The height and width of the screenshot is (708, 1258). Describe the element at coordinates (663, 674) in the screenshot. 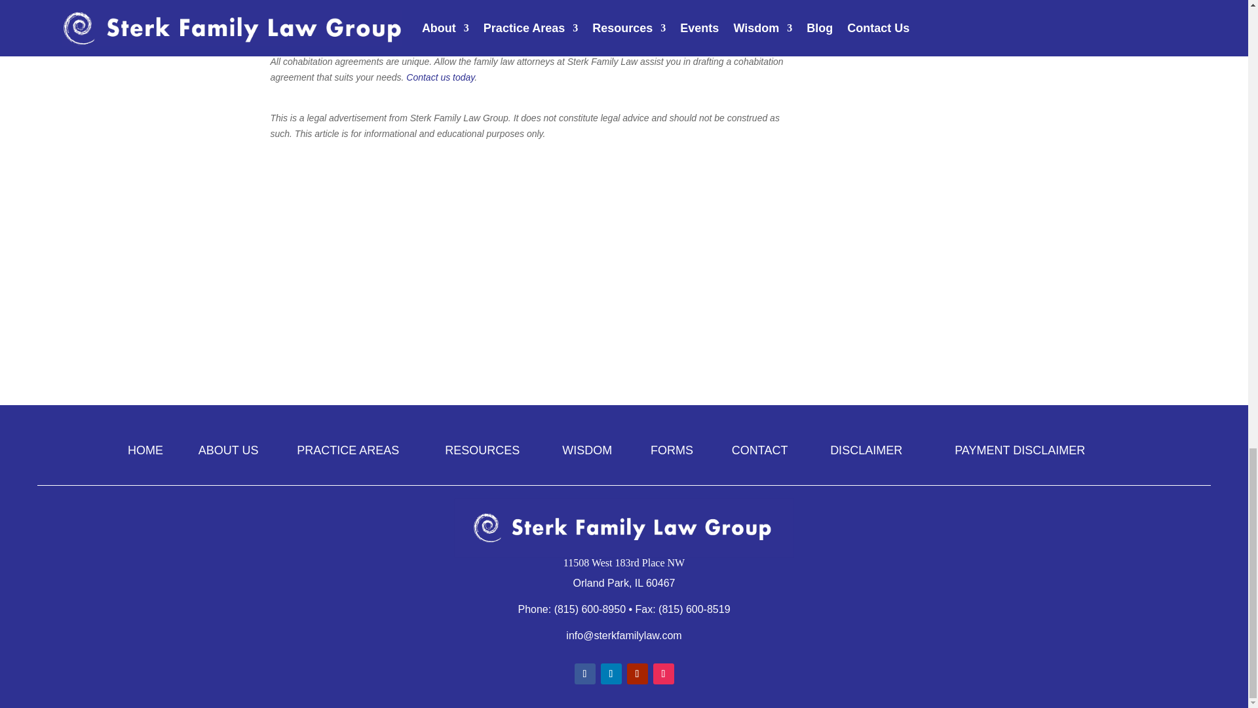

I see `Follow on Instagram` at that location.